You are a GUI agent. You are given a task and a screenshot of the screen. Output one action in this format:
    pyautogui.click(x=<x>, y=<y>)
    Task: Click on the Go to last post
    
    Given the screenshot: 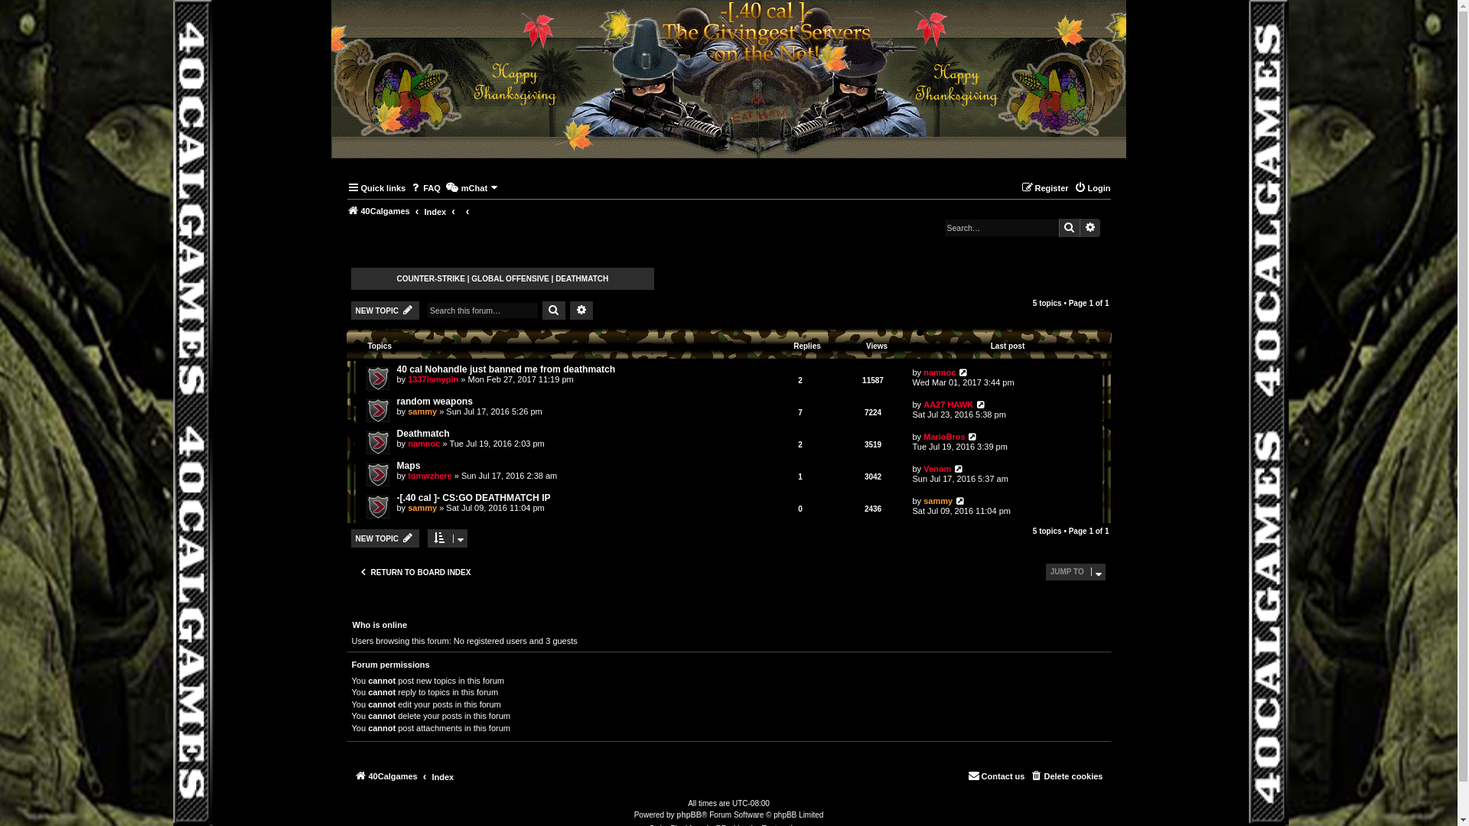 What is the action you would take?
    pyautogui.click(x=963, y=373)
    